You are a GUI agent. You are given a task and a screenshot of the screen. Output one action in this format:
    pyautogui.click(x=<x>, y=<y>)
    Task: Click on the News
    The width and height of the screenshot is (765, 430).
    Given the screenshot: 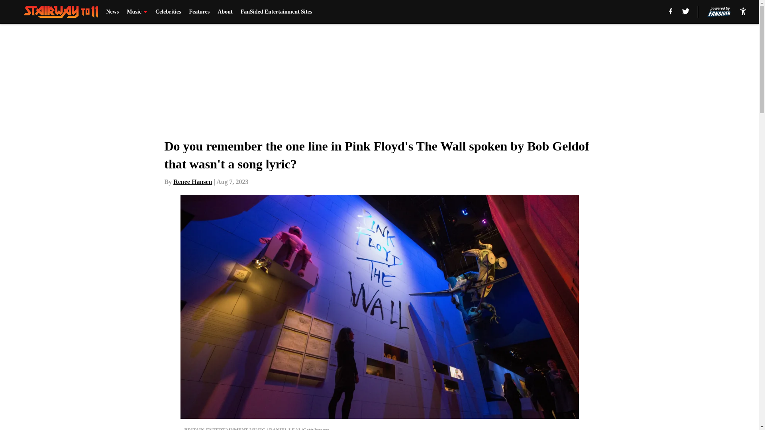 What is the action you would take?
    pyautogui.click(x=112, y=12)
    